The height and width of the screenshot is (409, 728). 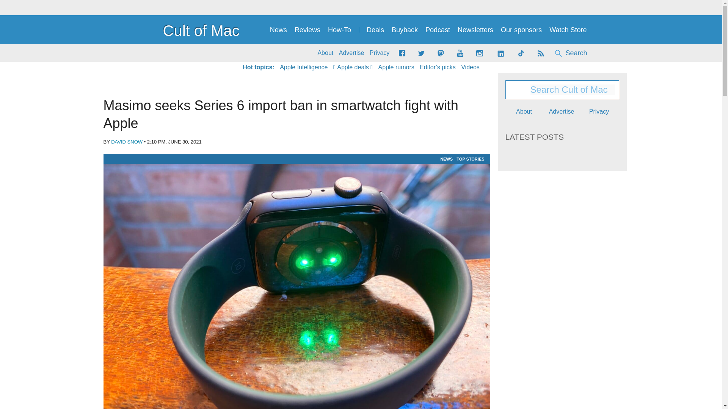 What do you see at coordinates (127, 142) in the screenshot?
I see `Posts by David Snow` at bounding box center [127, 142].